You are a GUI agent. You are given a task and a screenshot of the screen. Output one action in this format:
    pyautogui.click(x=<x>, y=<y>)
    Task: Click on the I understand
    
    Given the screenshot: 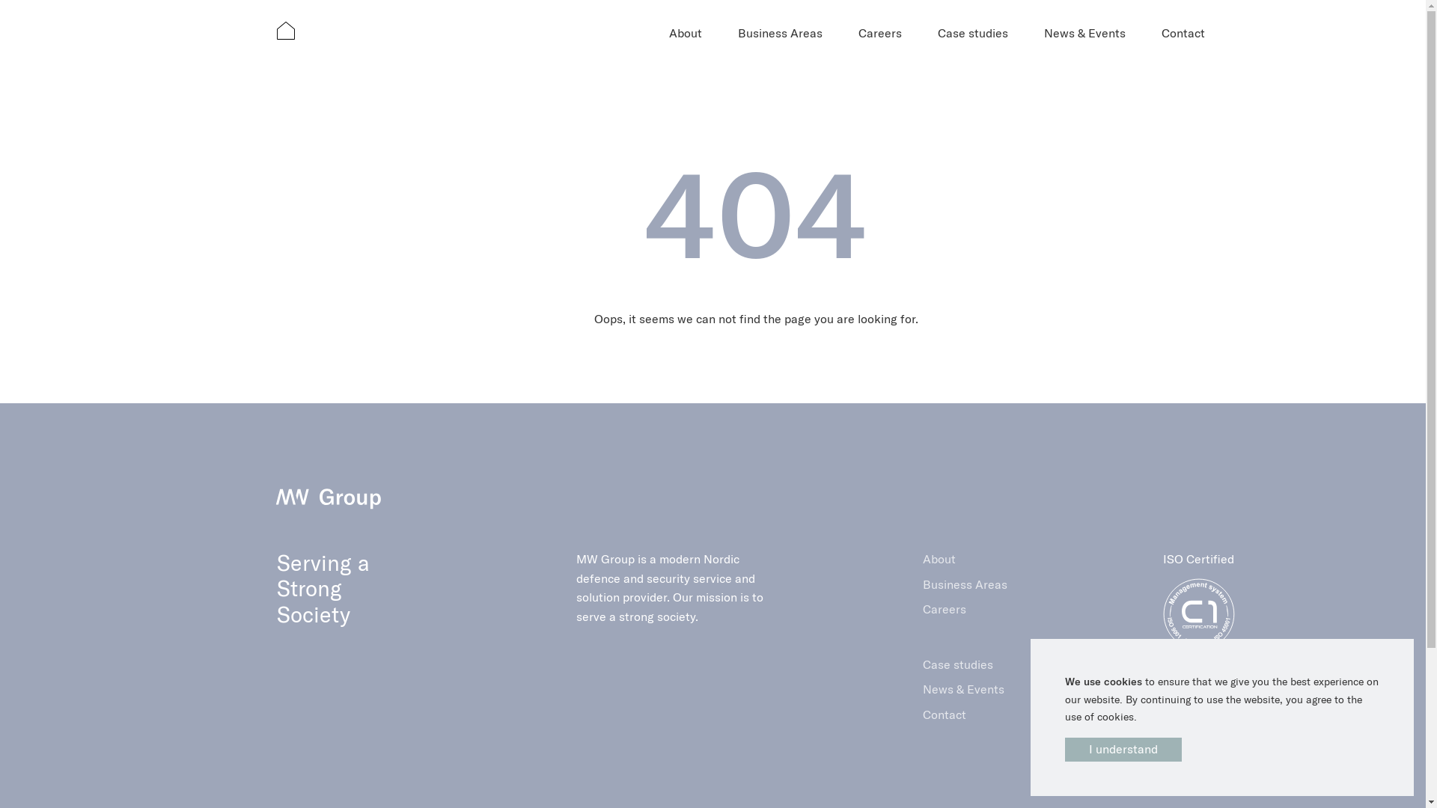 What is the action you would take?
    pyautogui.click(x=1123, y=750)
    